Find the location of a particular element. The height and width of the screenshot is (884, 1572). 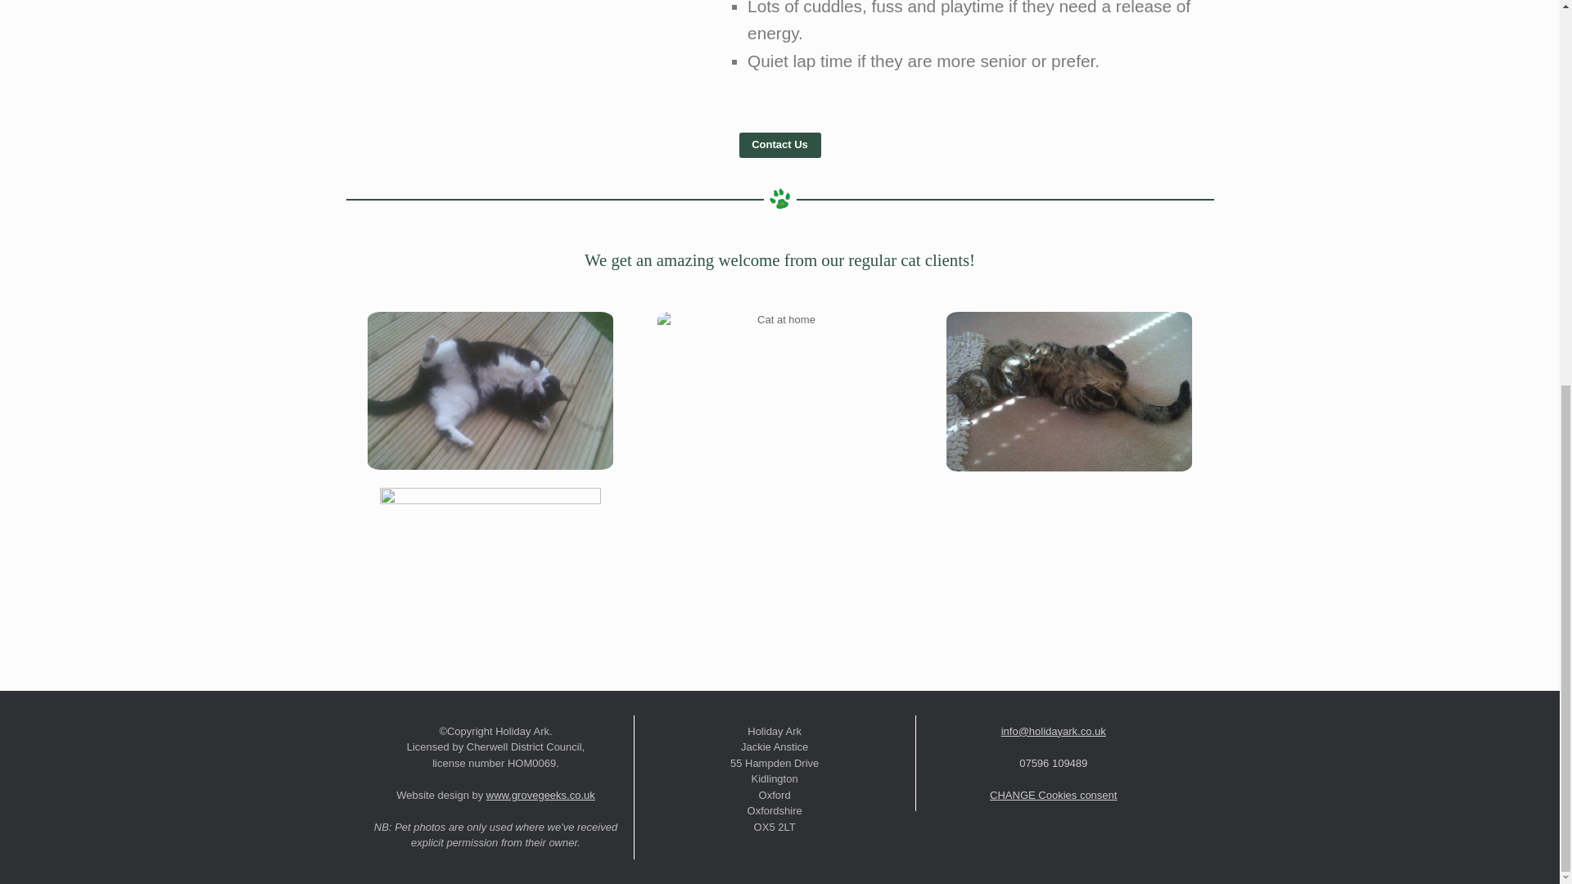

Contact Us is located at coordinates (779, 146).